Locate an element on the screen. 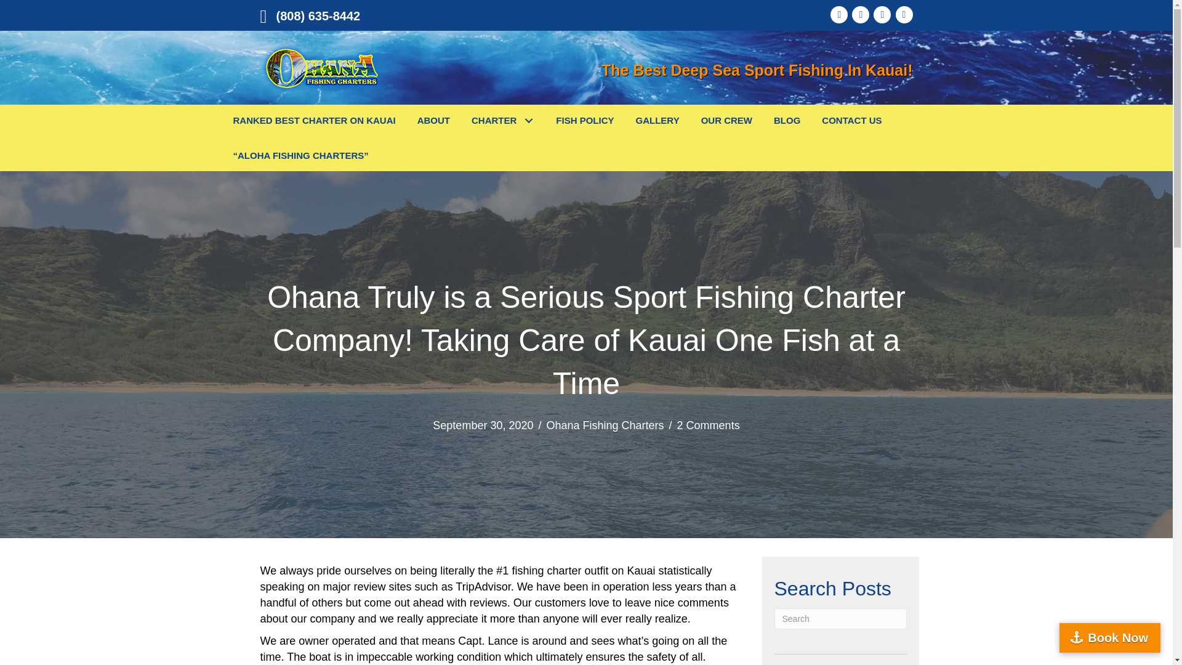 This screenshot has height=665, width=1182. RANKED BEST CHARTER ON KAUAI is located at coordinates (315, 121).